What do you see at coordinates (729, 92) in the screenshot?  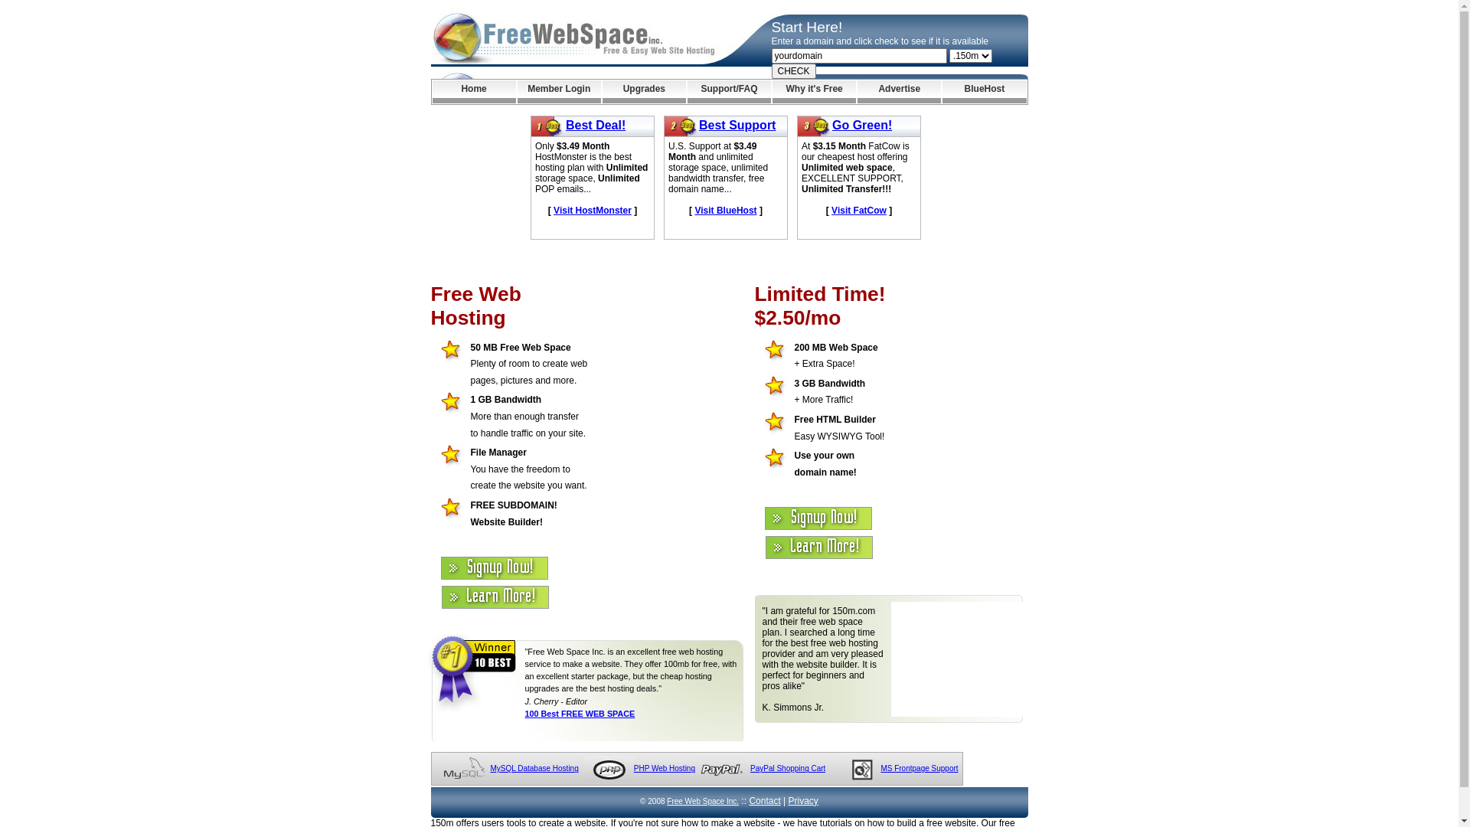 I see `Support/FAQ` at bounding box center [729, 92].